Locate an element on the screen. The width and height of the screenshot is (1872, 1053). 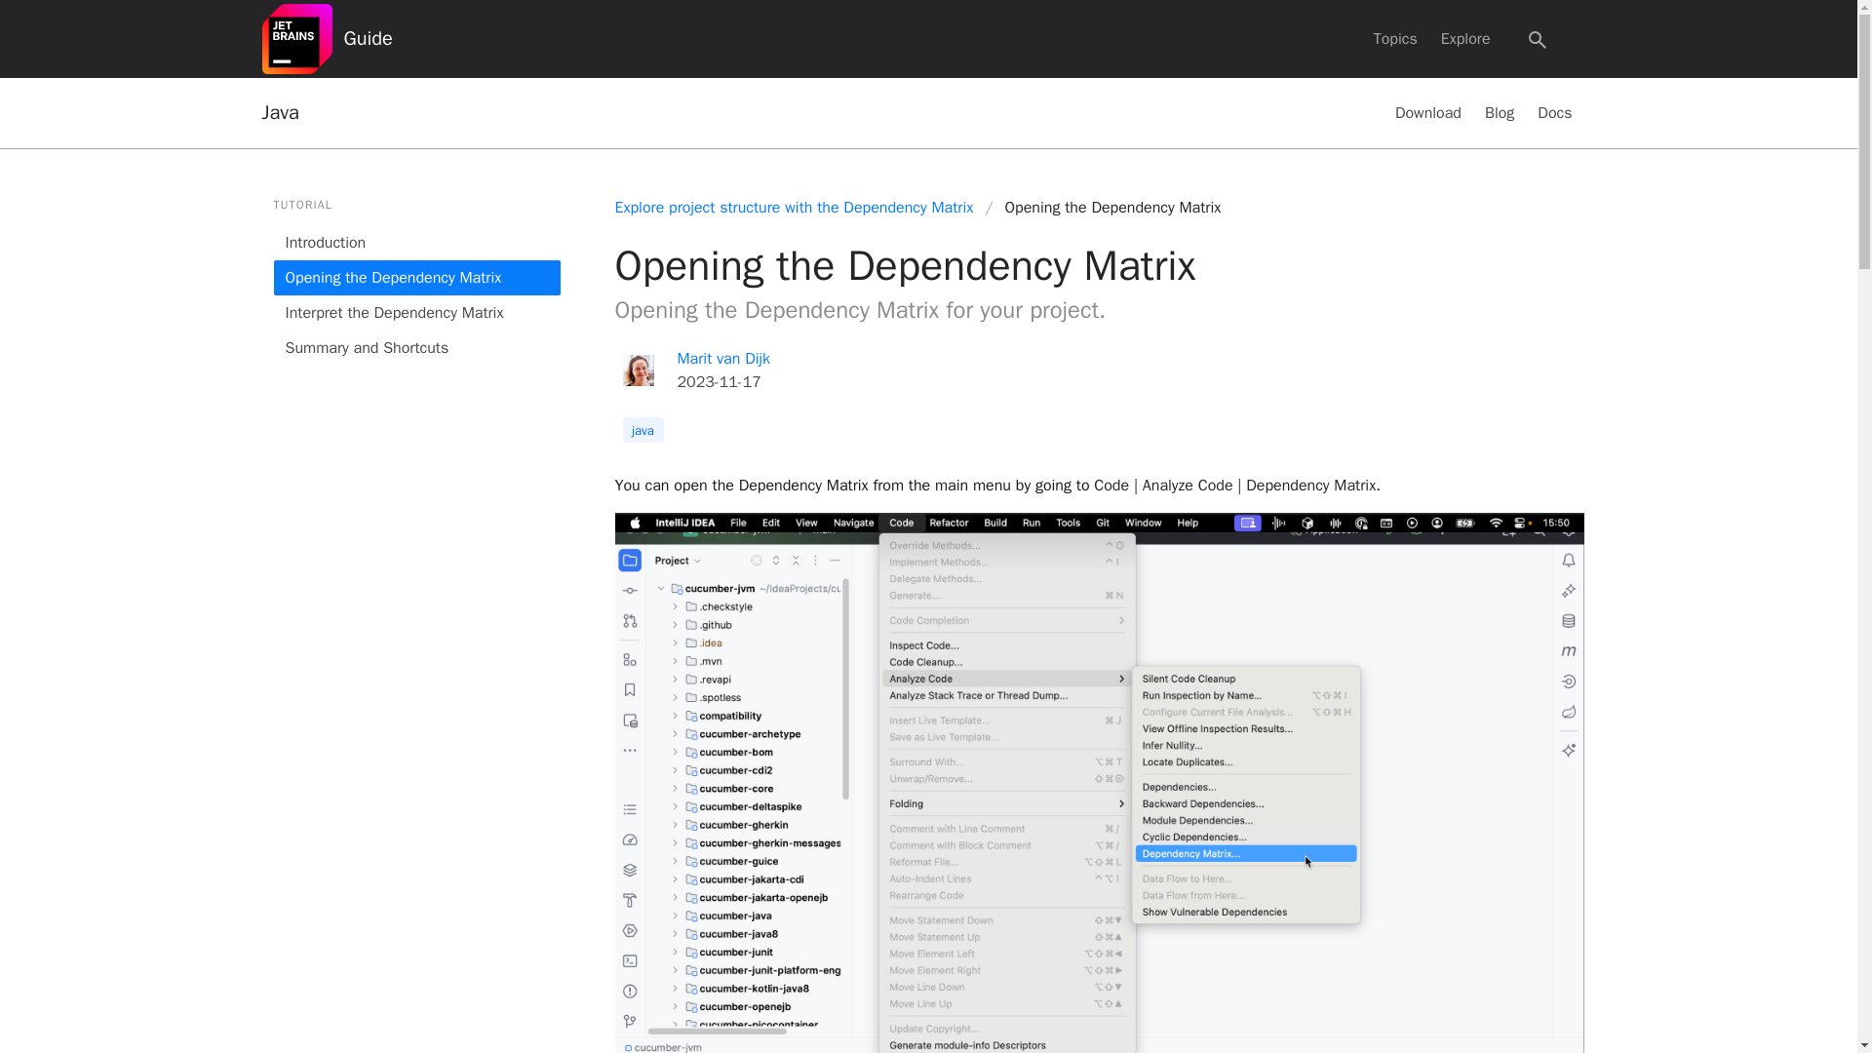
Introduction is located at coordinates (416, 242).